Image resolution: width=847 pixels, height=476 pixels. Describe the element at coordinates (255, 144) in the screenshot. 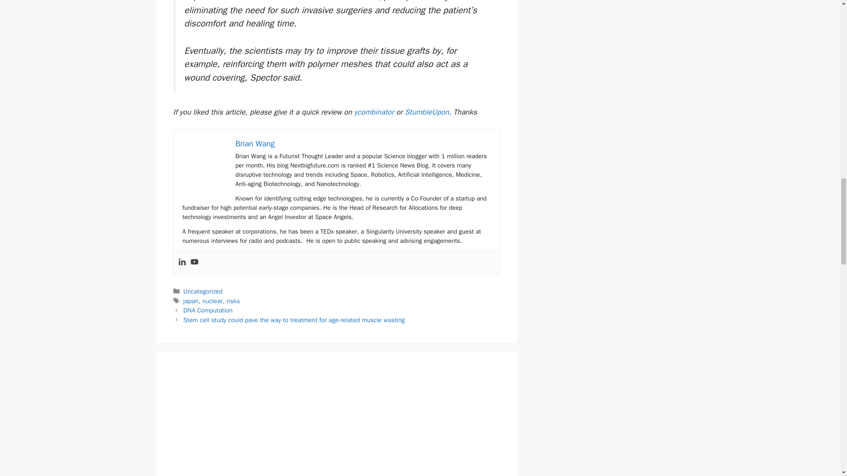

I see `Brian Wang` at that location.